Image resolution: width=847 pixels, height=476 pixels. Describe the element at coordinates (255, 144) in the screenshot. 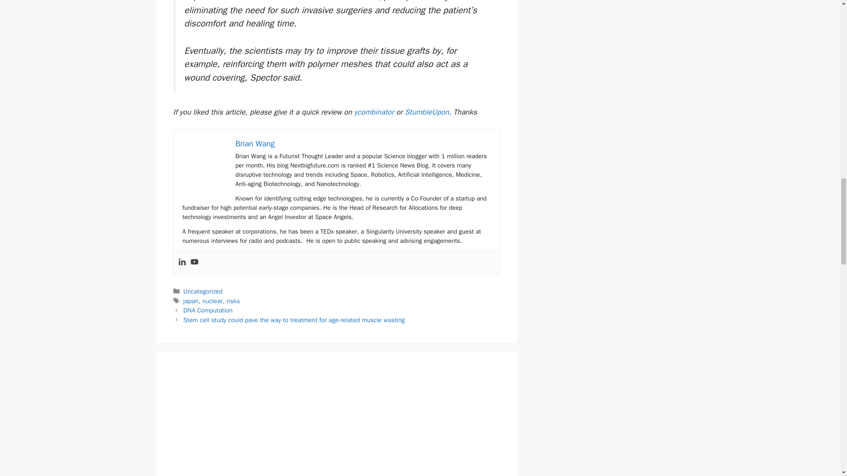

I see `Brian Wang` at that location.